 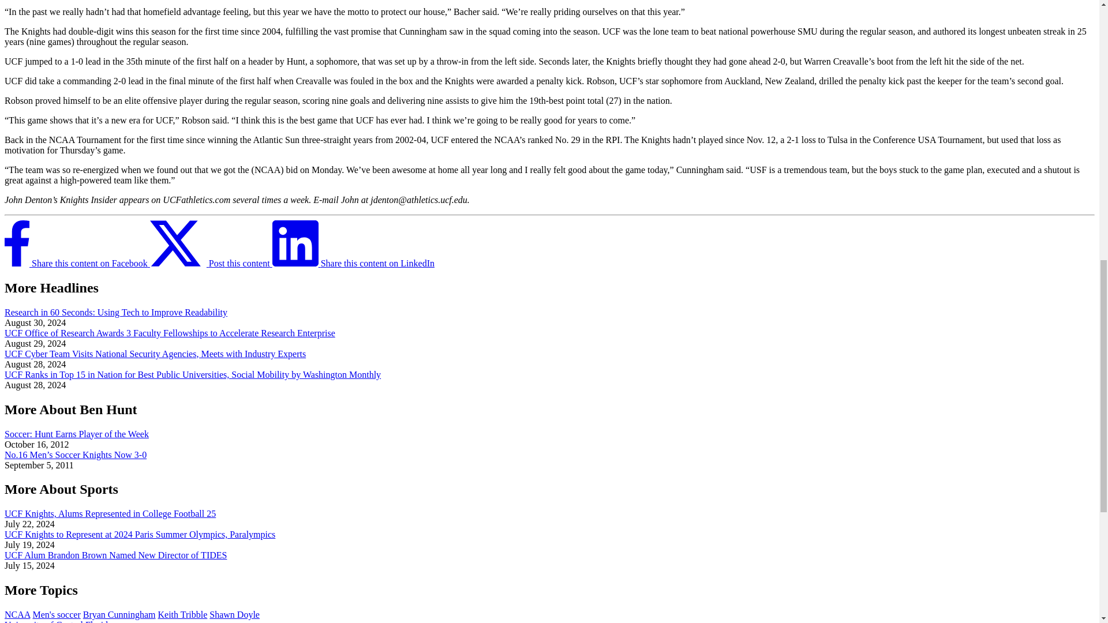 What do you see at coordinates (76, 434) in the screenshot?
I see `Soccer: Hunt Earns Player of the Week` at bounding box center [76, 434].